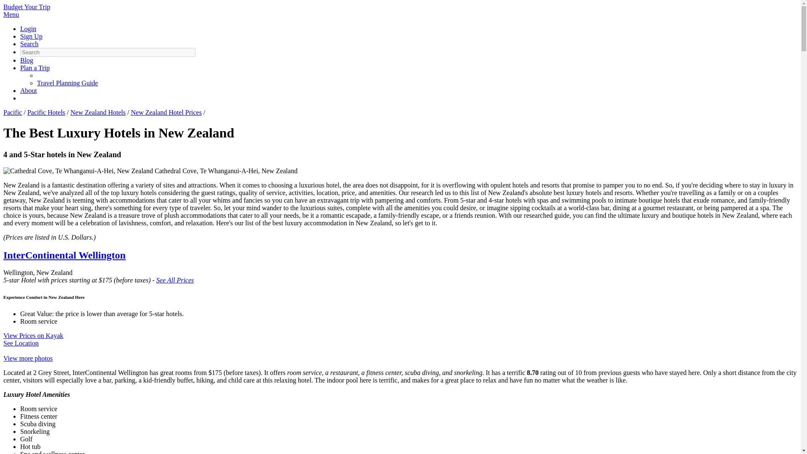  What do you see at coordinates (33, 335) in the screenshot?
I see `View Prices on Kayak` at bounding box center [33, 335].